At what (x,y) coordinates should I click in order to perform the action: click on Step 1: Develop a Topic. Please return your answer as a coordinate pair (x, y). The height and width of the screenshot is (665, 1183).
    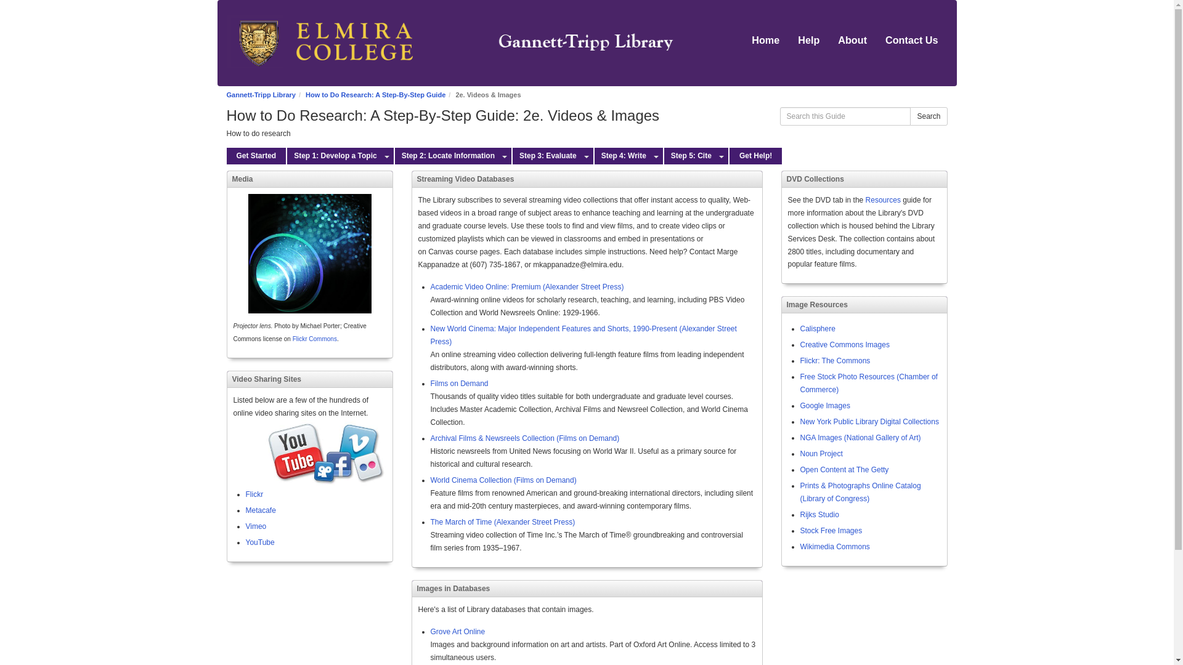
    Looking at the image, I should click on (333, 155).